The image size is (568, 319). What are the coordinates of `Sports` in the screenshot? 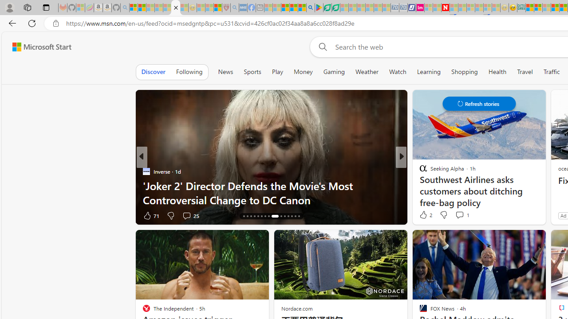 It's located at (252, 72).